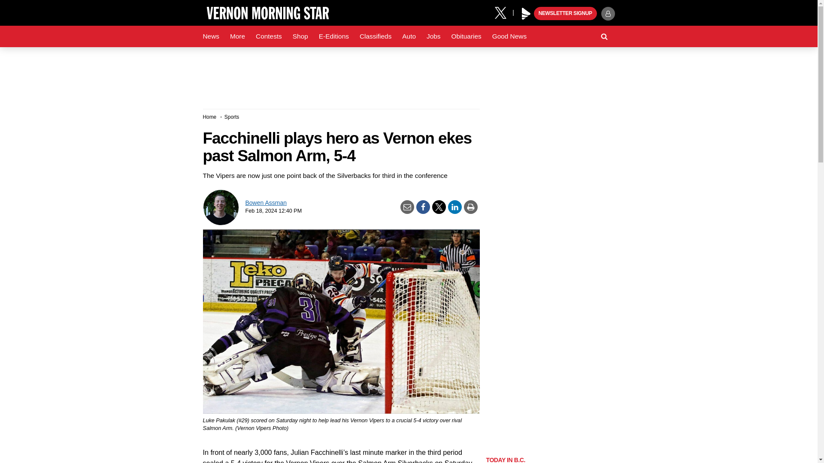  I want to click on X, so click(503, 12).